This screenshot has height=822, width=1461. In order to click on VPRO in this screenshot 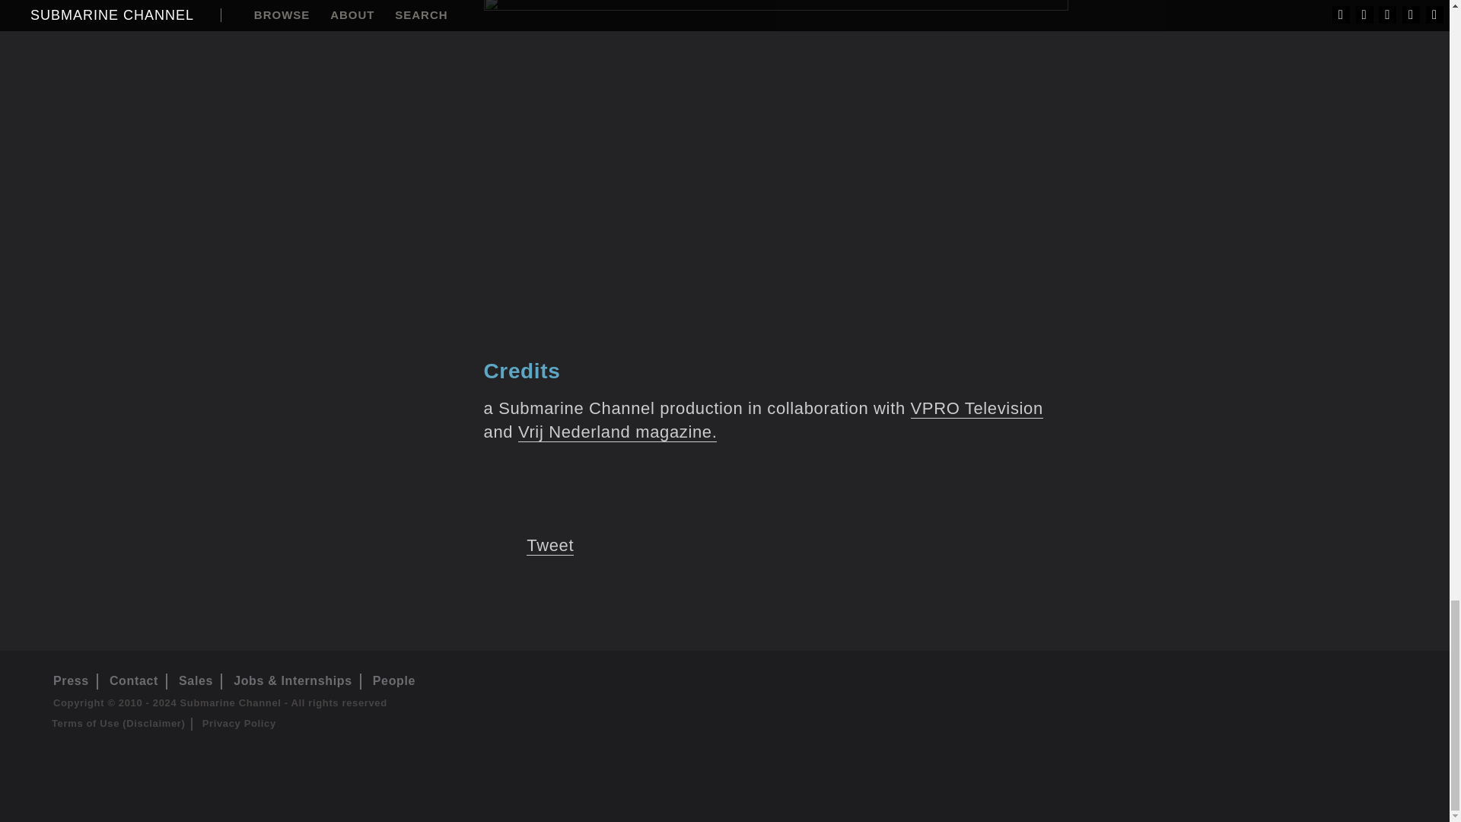, I will do `click(976, 408)`.